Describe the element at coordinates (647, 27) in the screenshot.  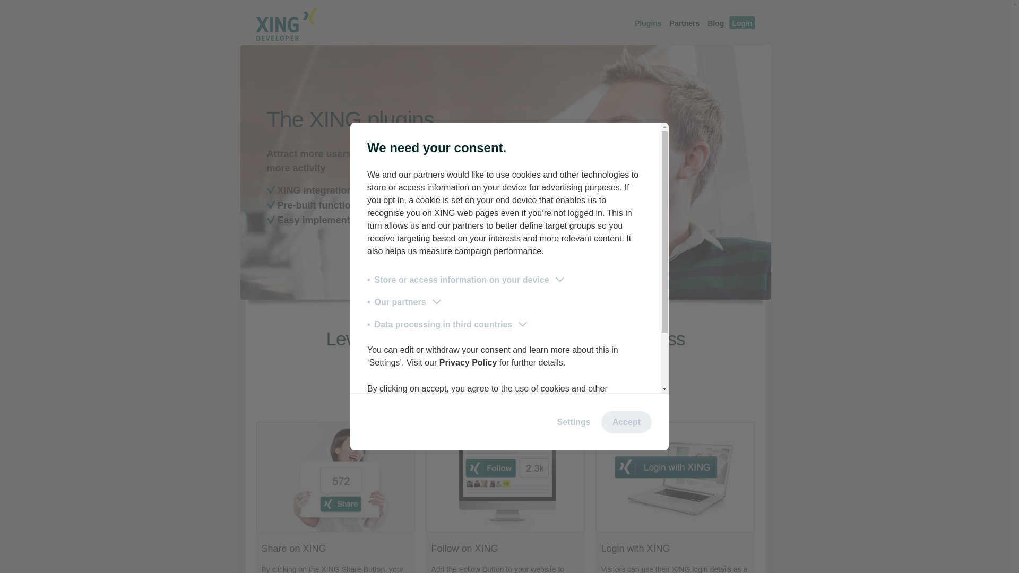
I see `Plugins` at that location.